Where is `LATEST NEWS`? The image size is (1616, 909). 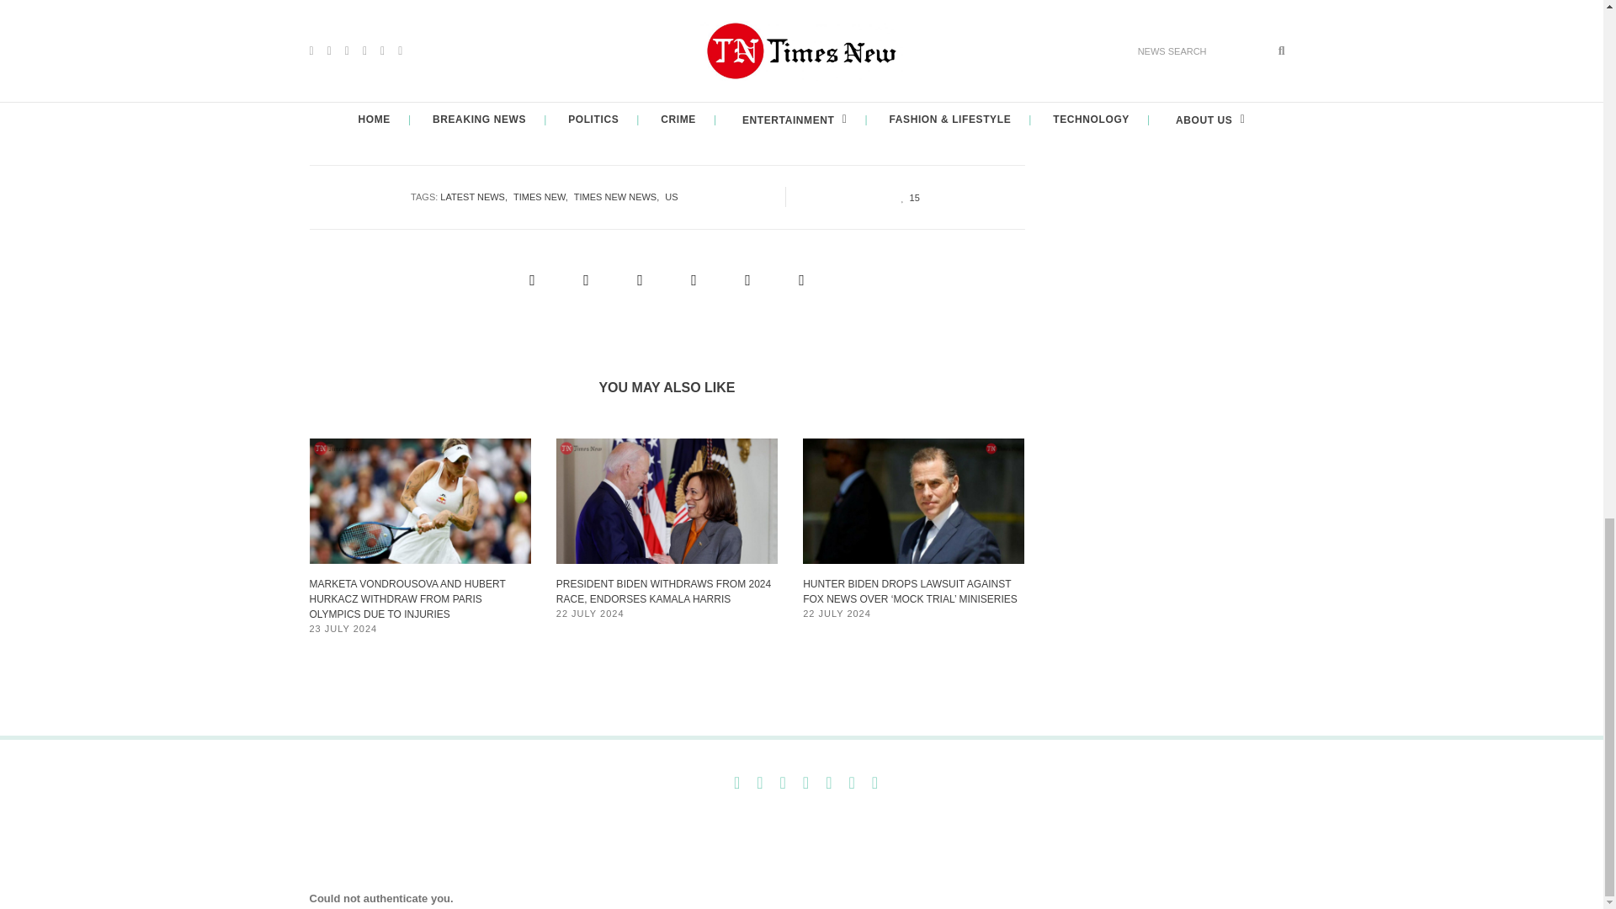
LATEST NEWS is located at coordinates (476, 197).